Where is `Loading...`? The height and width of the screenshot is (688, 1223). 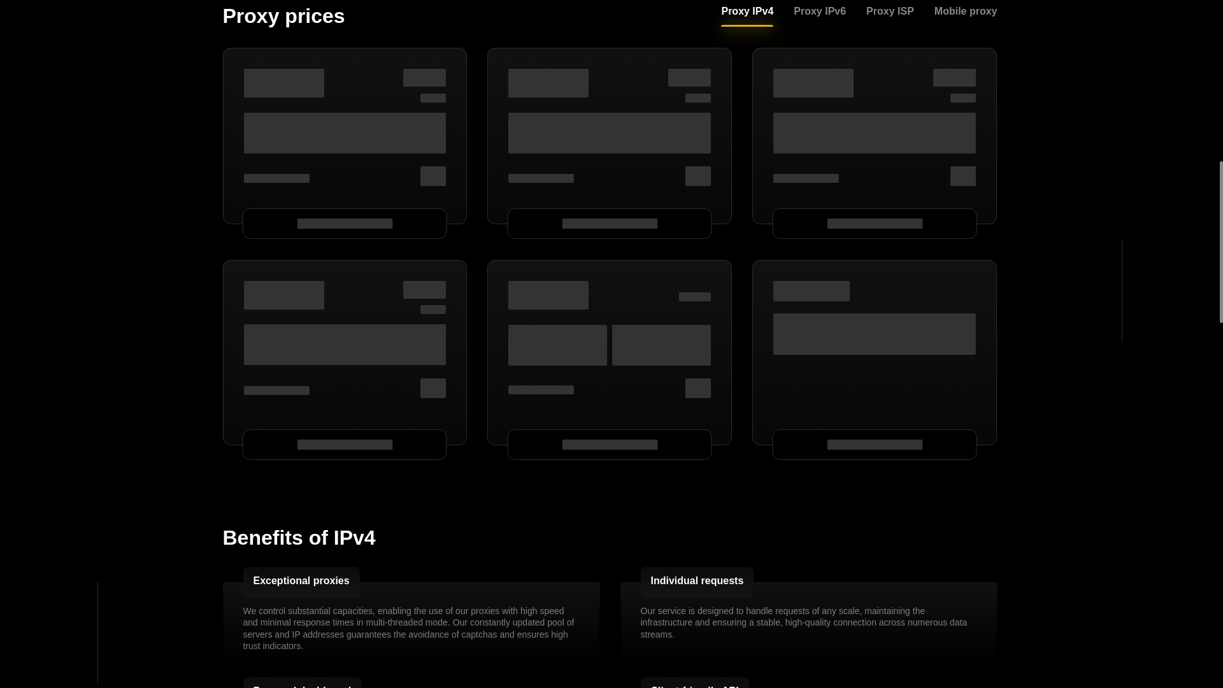
Loading... is located at coordinates (283, 83).